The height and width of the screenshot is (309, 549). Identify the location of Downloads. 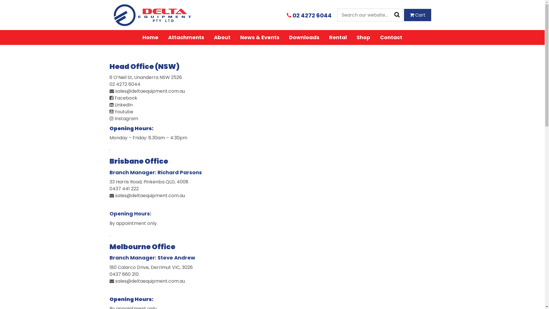
(304, 37).